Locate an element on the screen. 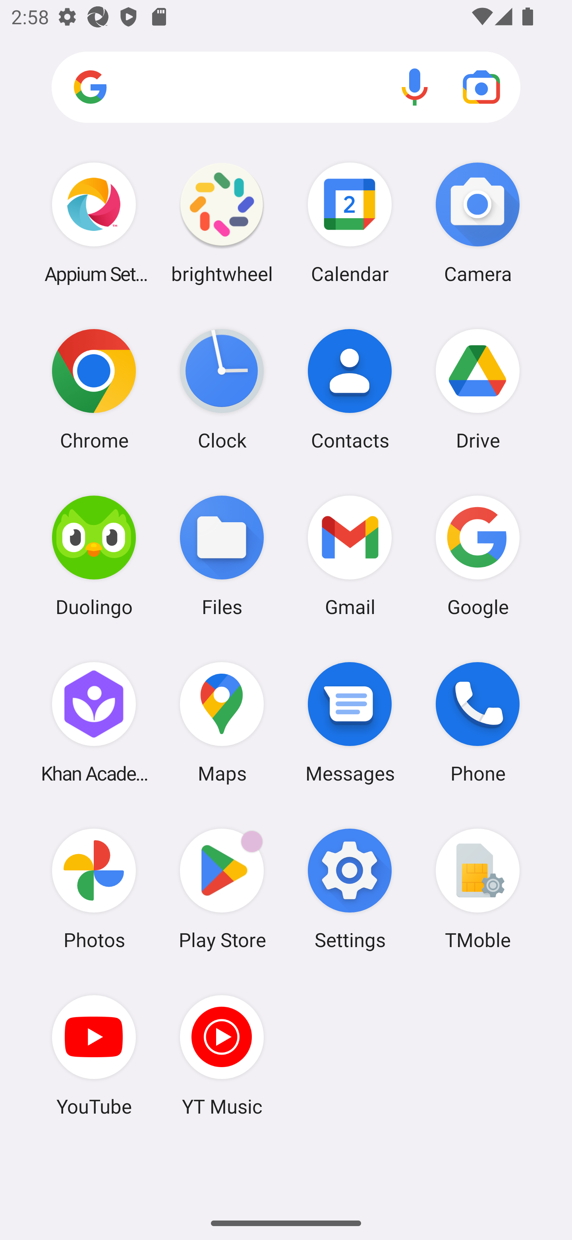 Image resolution: width=572 pixels, height=1240 pixels. Calendar is located at coordinates (350, 223).